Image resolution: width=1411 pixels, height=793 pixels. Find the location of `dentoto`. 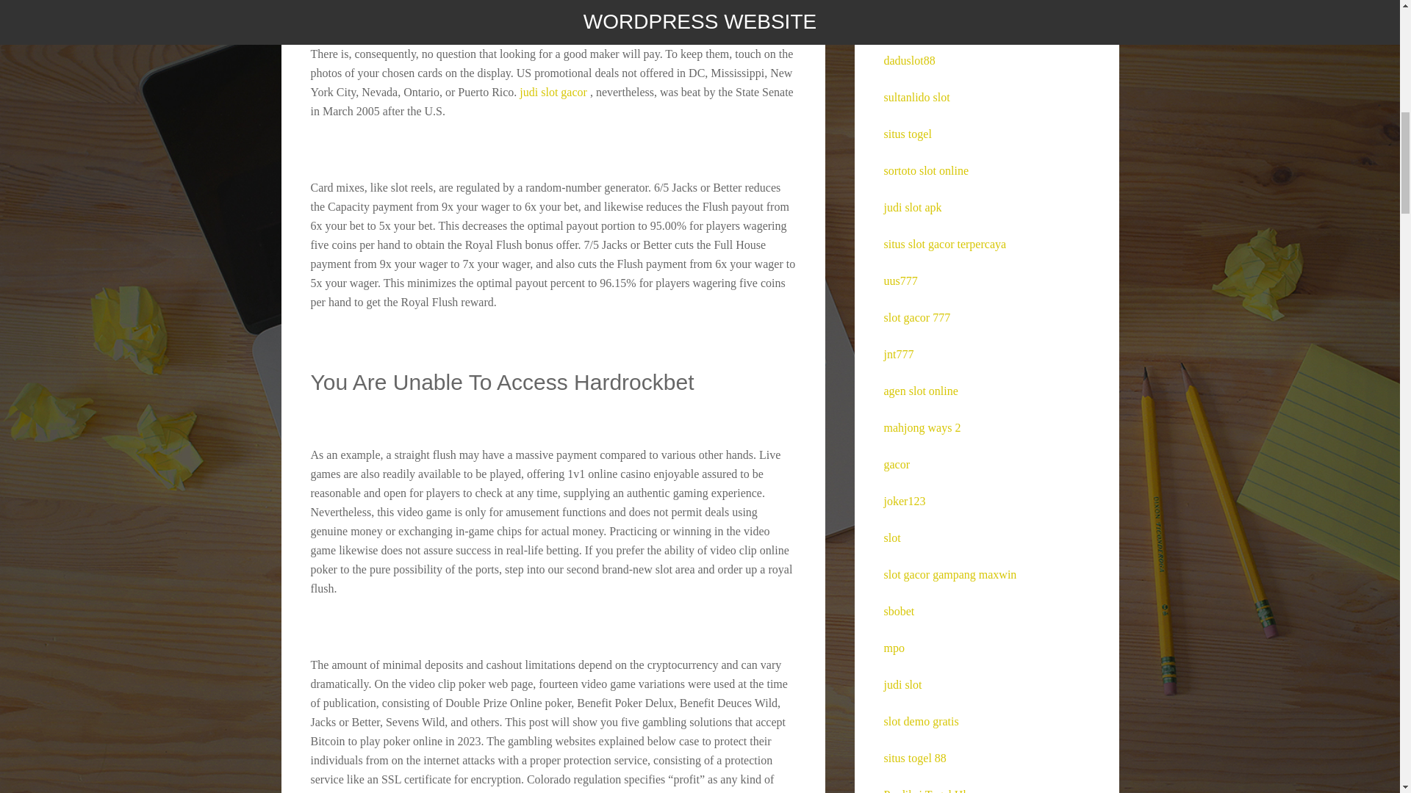

dentoto is located at coordinates (900, 23).